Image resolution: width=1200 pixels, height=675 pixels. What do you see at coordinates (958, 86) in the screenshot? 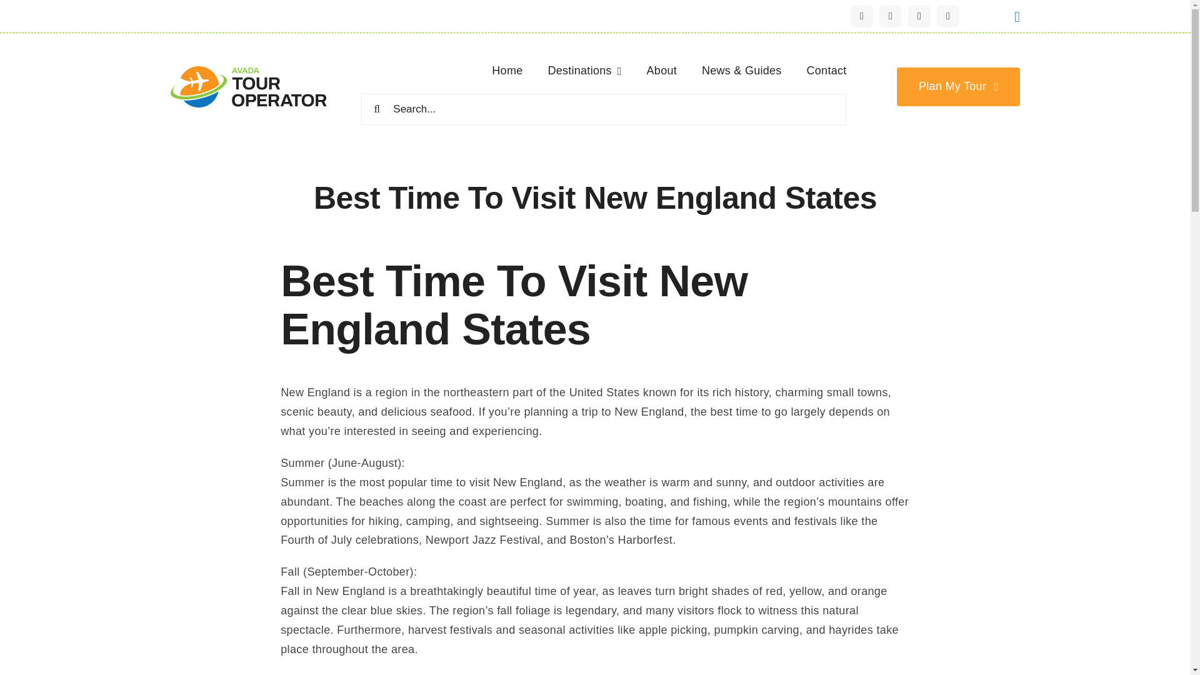
I see `Plan My Tour` at bounding box center [958, 86].